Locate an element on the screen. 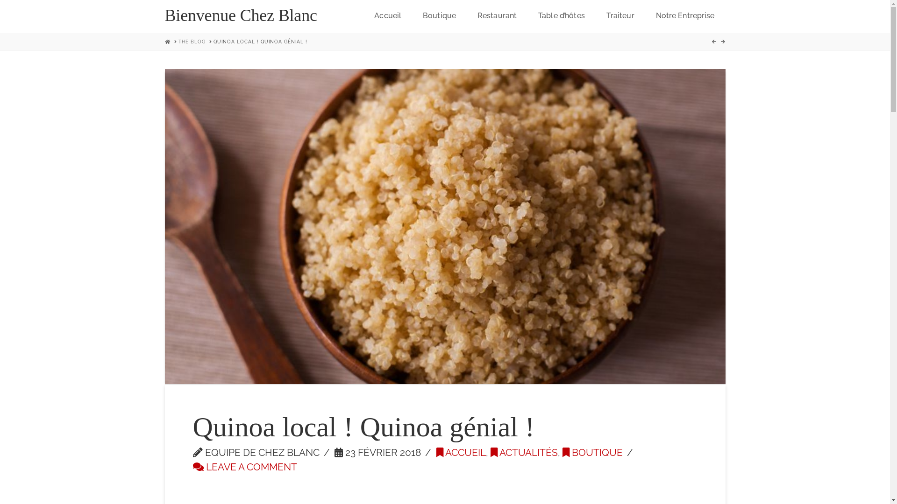  Restaurant is located at coordinates (497, 16).